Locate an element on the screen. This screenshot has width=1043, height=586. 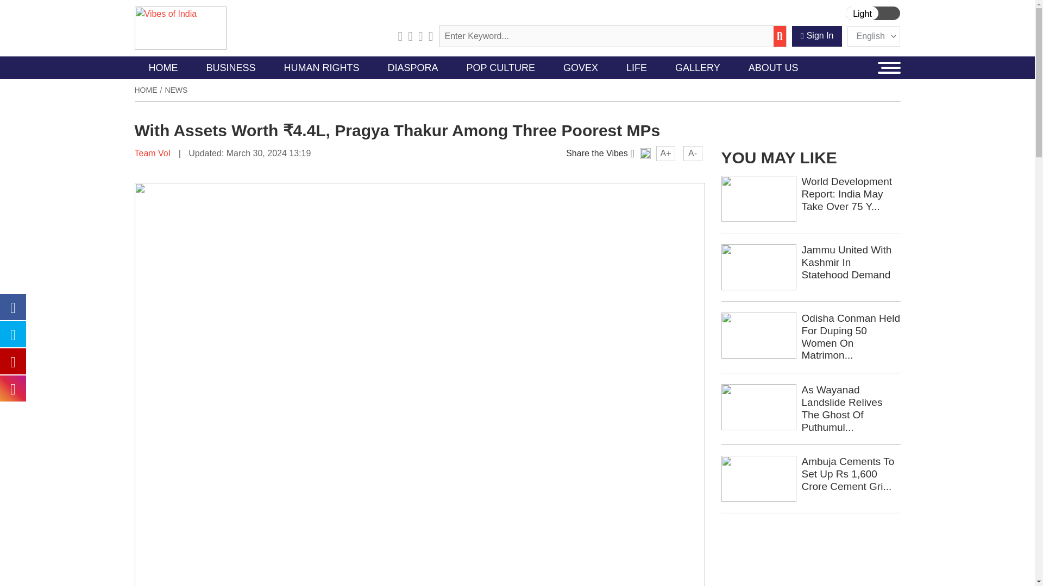
Sign In is located at coordinates (817, 36).